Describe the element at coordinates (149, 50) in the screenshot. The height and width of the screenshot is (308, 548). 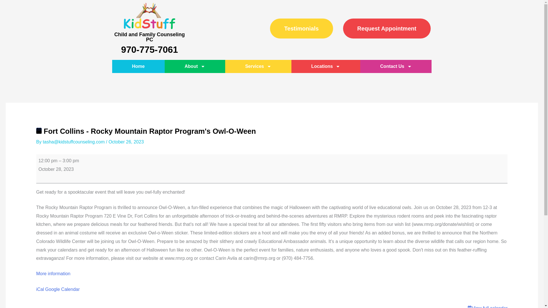
I see `970-775-7061` at that location.